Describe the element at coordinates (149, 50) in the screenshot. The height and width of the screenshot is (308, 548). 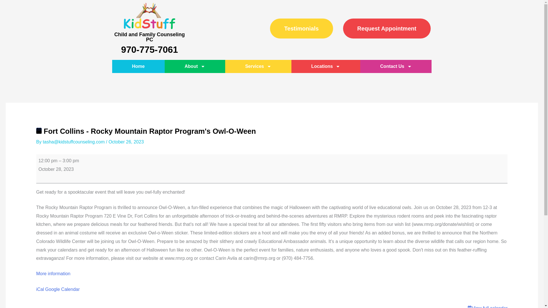
I see `970-775-7061` at that location.